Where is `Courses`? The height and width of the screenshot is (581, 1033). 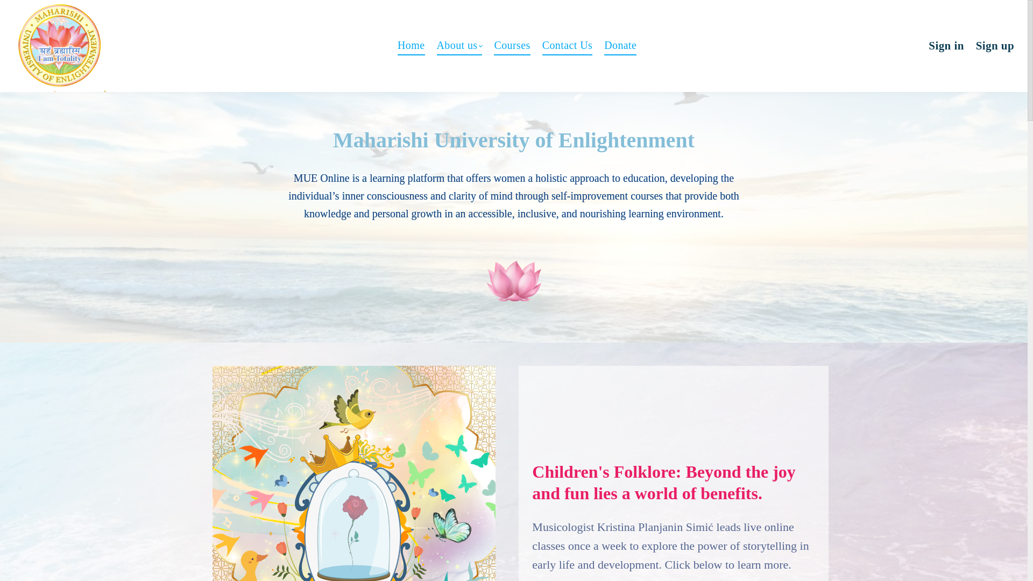
Courses is located at coordinates (511, 46).